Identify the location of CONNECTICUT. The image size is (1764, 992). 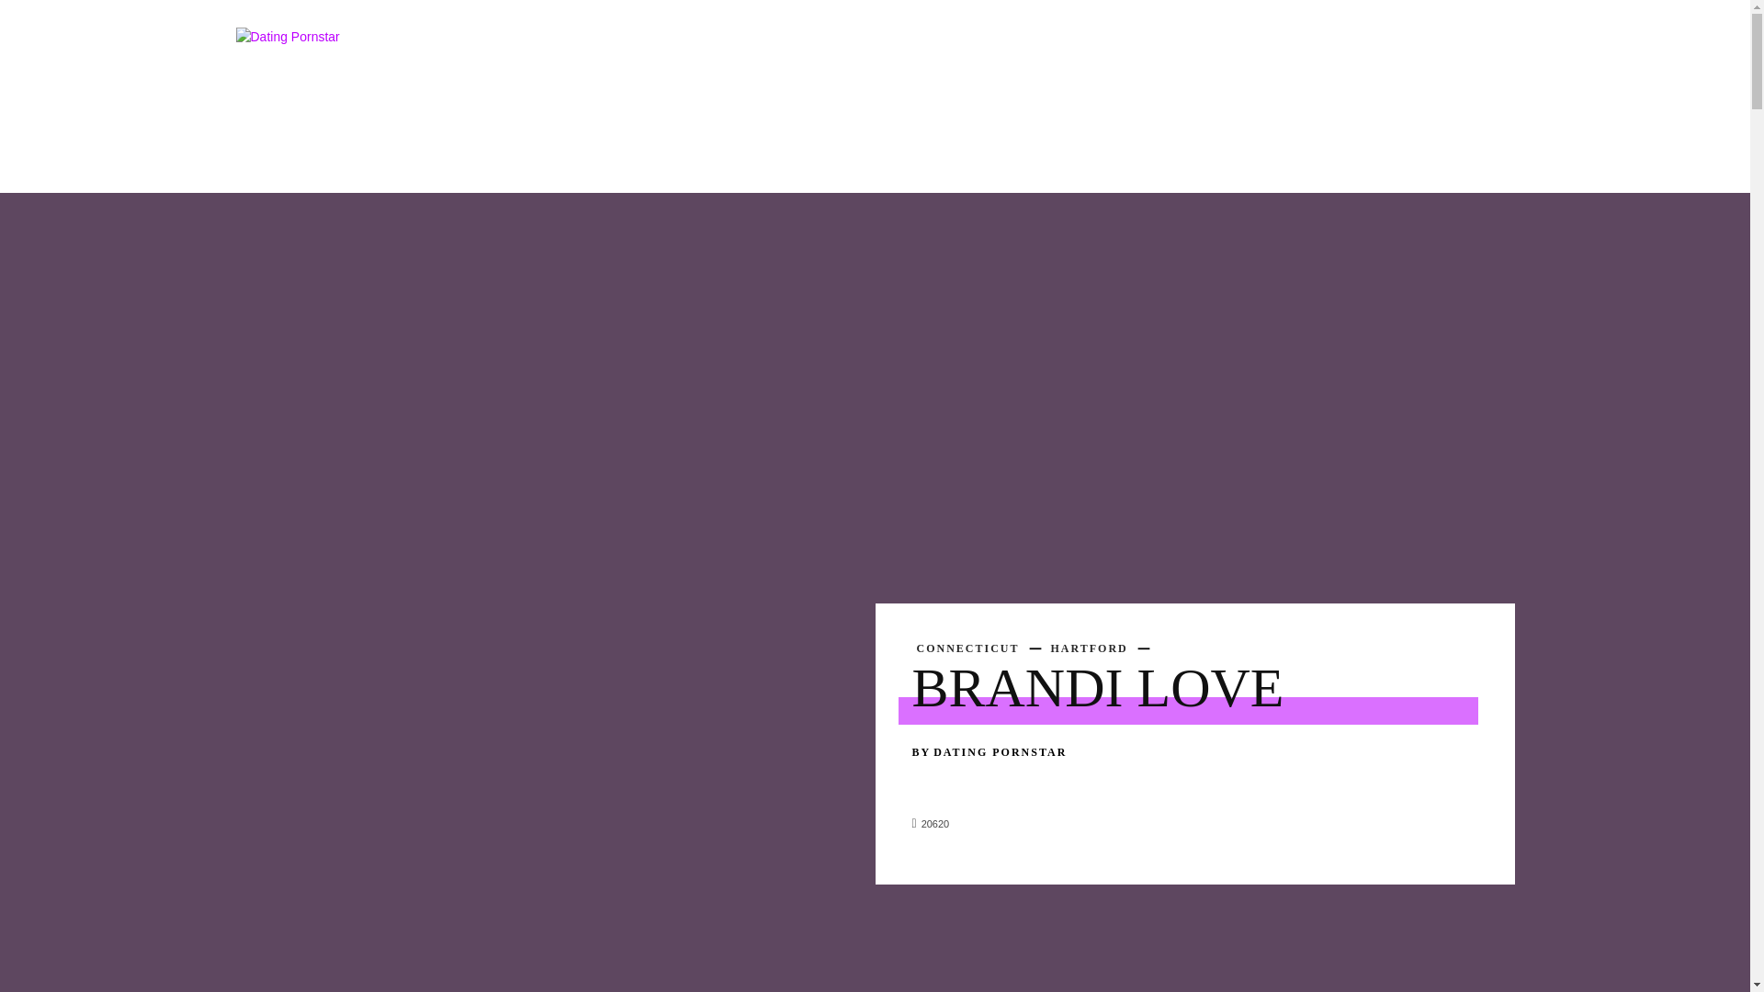
(968, 648).